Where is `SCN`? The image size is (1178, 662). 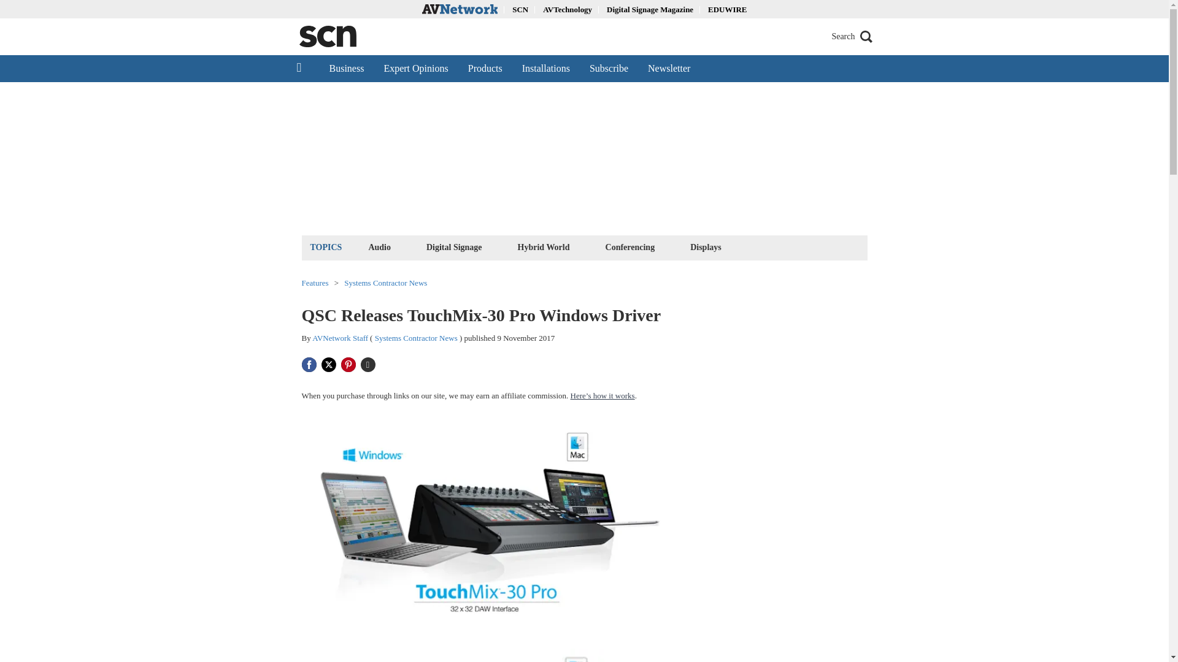
SCN is located at coordinates (520, 9).